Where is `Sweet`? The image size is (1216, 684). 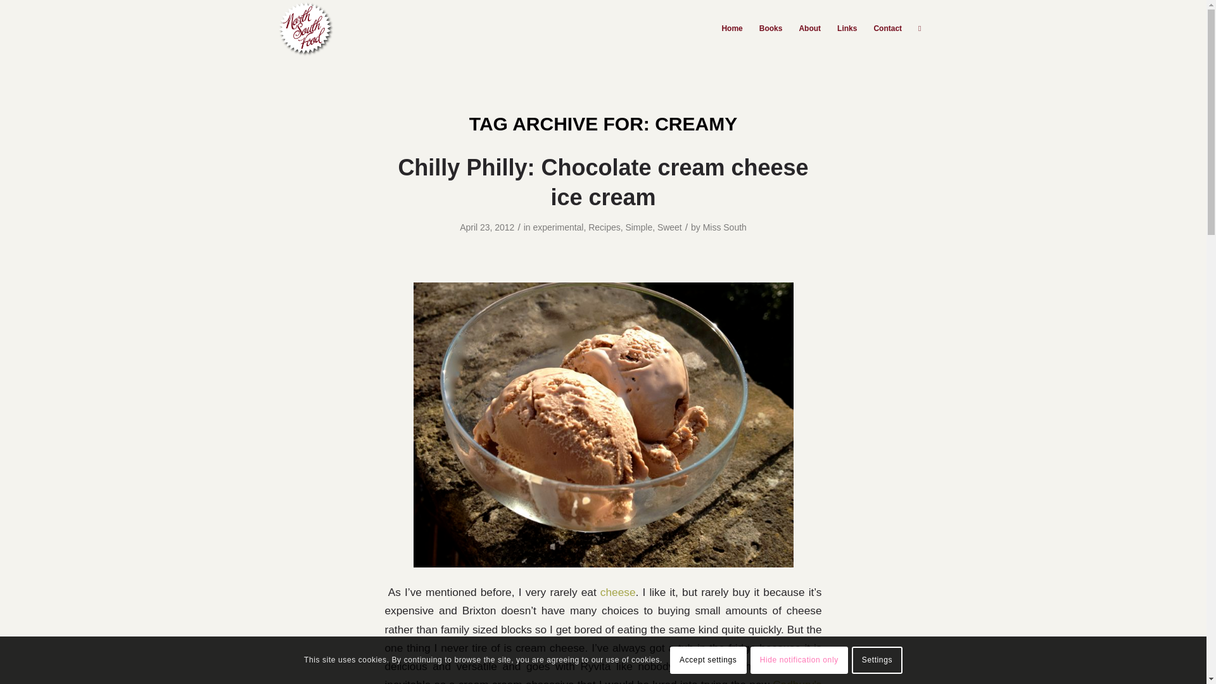 Sweet is located at coordinates (670, 227).